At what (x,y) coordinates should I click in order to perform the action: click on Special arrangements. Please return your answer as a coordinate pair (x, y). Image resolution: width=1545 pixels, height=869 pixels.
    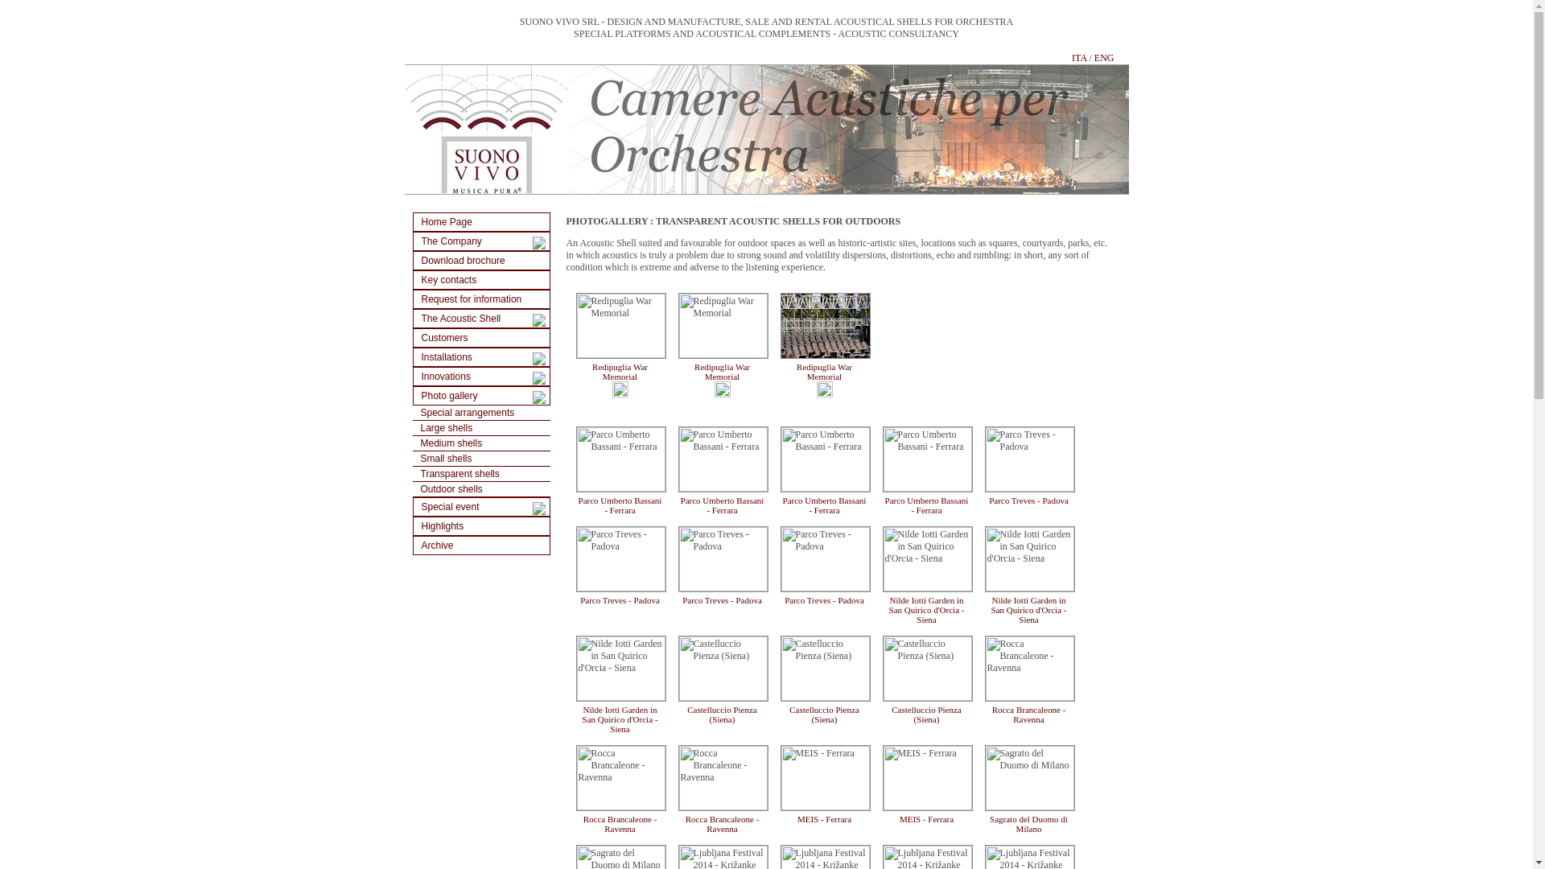
    Looking at the image, I should click on (481, 412).